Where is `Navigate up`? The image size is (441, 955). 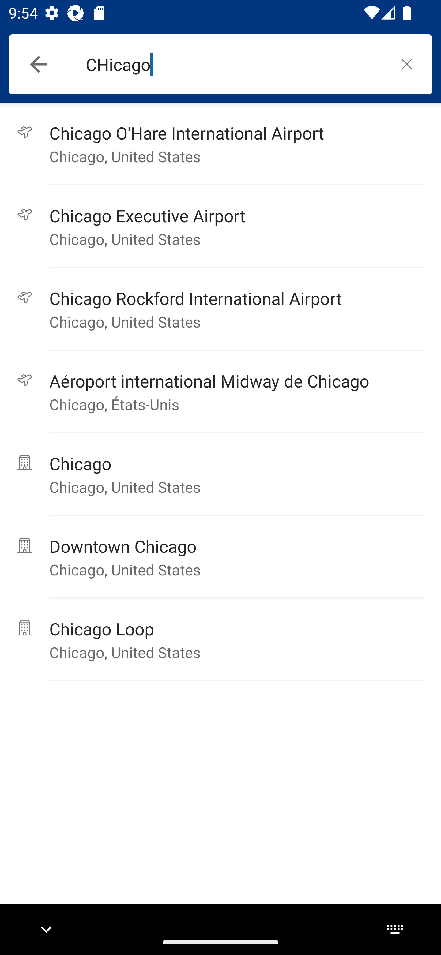
Navigate up is located at coordinates (39, 64).